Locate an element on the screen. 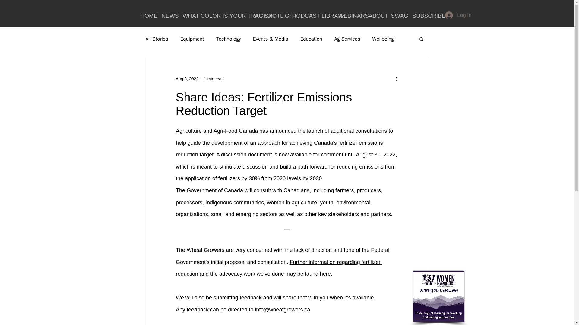 The height and width of the screenshot is (325, 579). ABOUT is located at coordinates (375, 15).